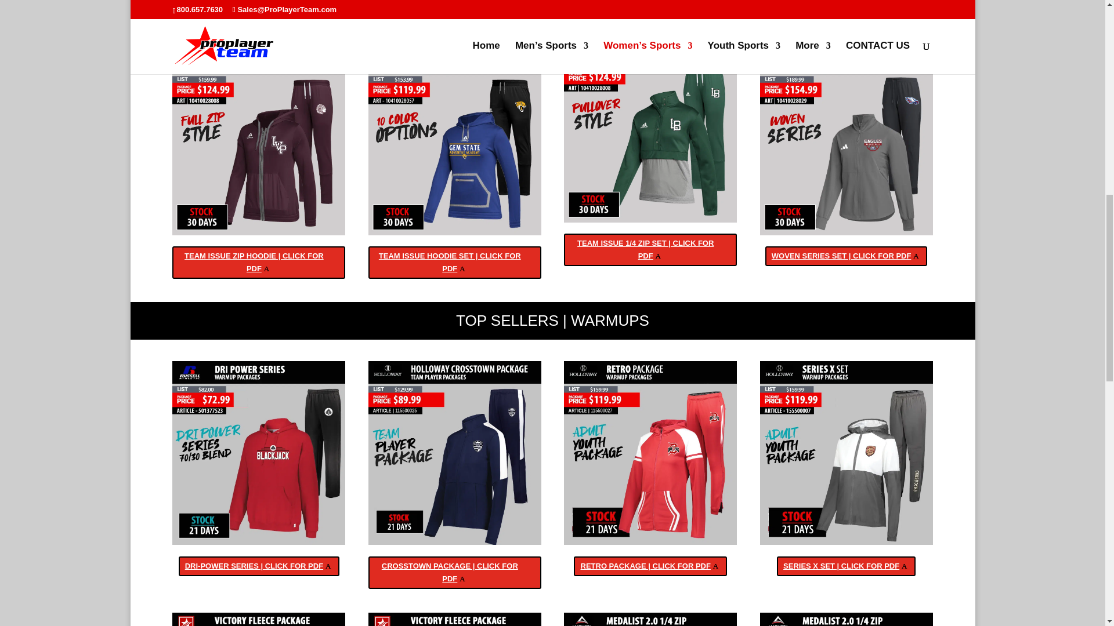 The width and height of the screenshot is (1114, 626). What do you see at coordinates (650, 453) in the screenshot?
I see `Badger Camo Practice Package` at bounding box center [650, 453].